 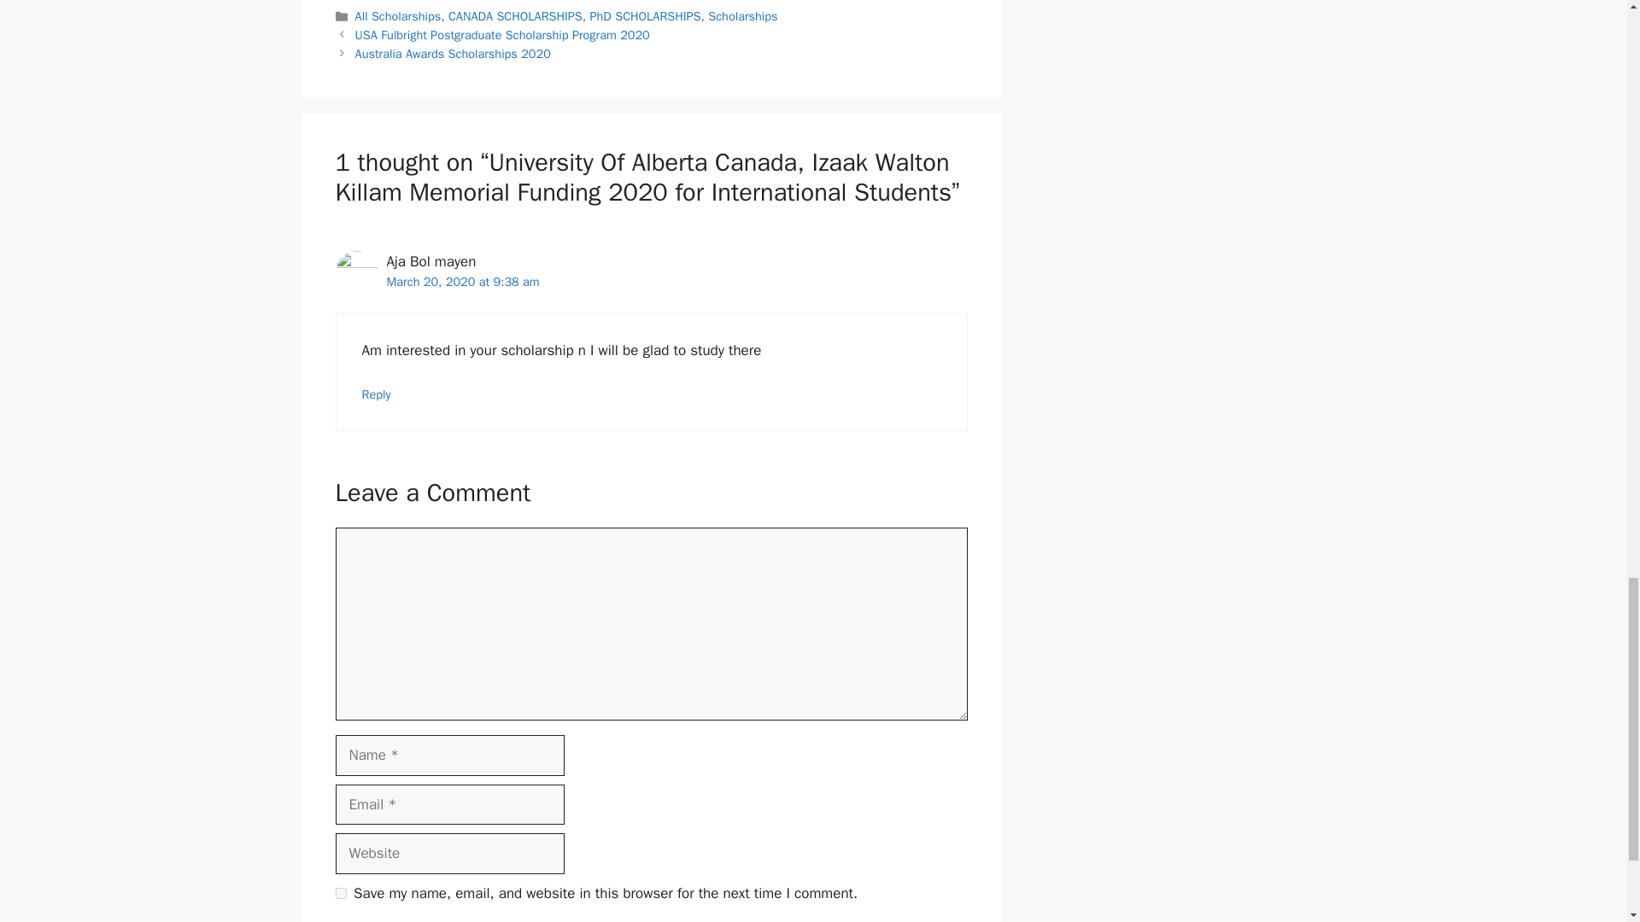 What do you see at coordinates (462, 282) in the screenshot?
I see `March 20, 2020 at 9:38 am` at bounding box center [462, 282].